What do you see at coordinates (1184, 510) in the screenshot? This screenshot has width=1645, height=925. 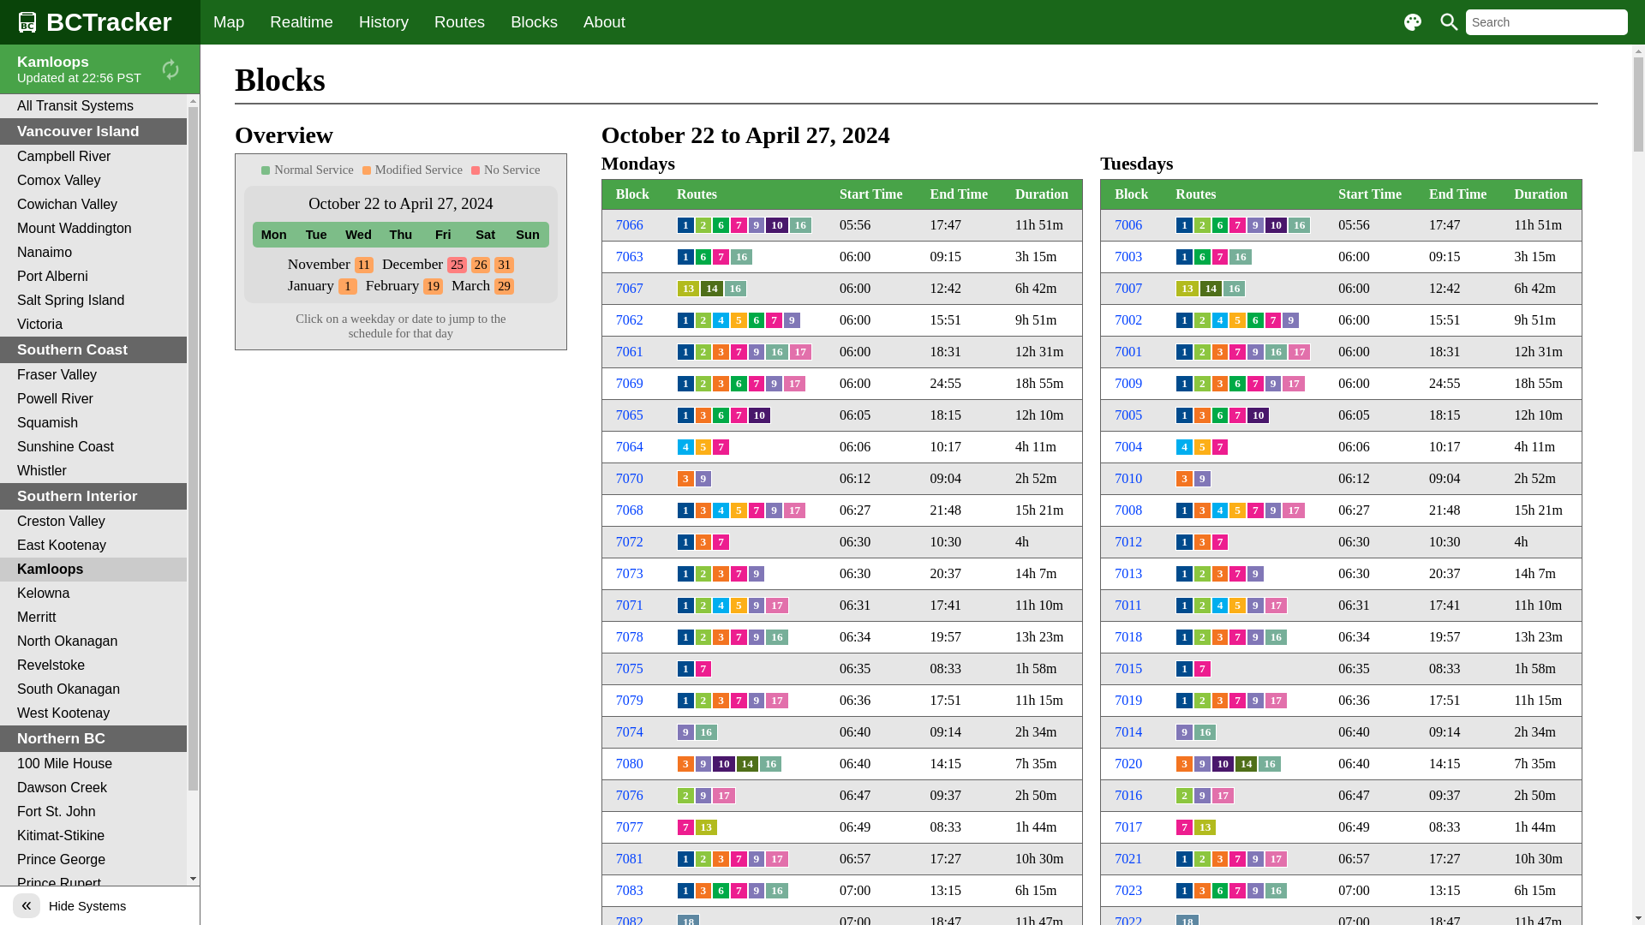 I see `1` at bounding box center [1184, 510].